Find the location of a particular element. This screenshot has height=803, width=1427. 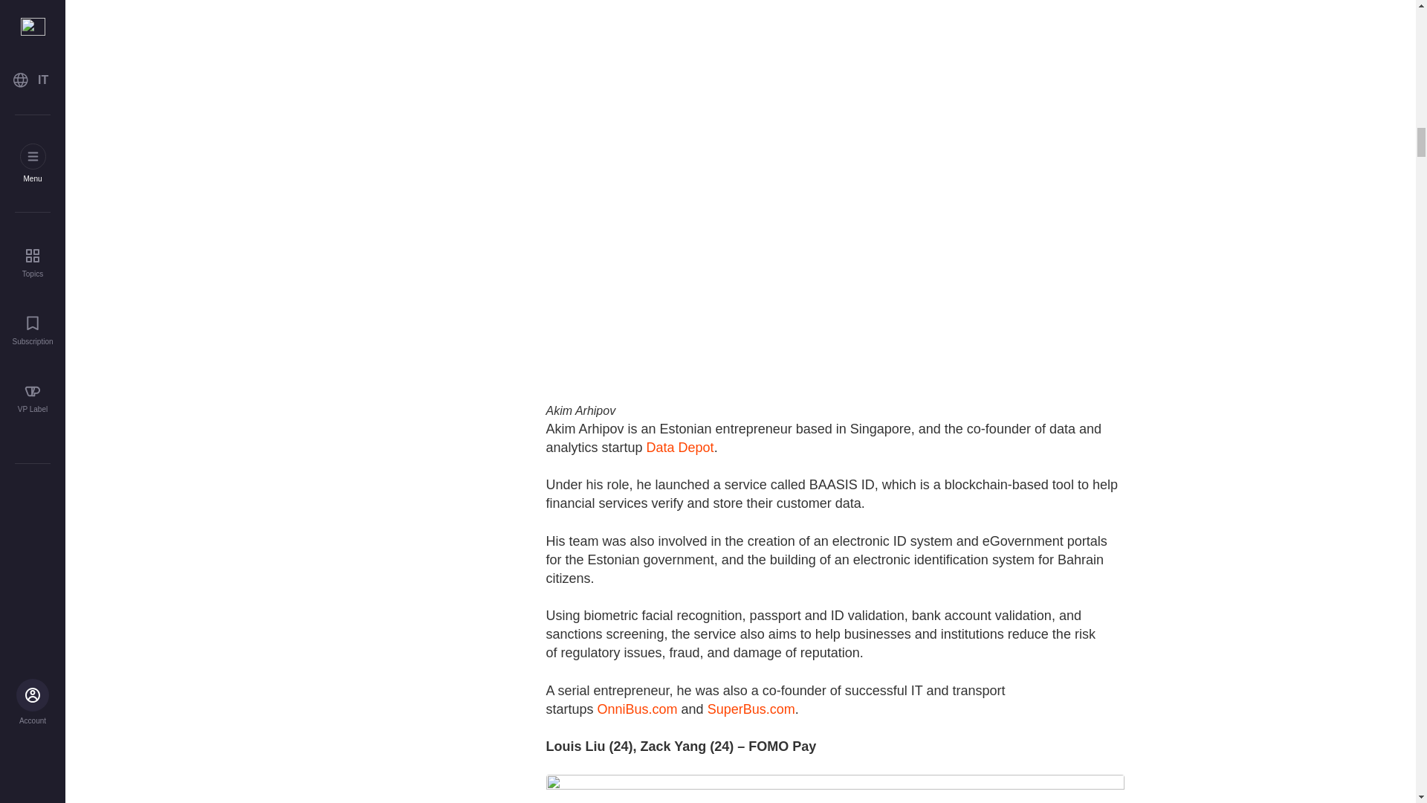

Data Depot is located at coordinates (680, 448).